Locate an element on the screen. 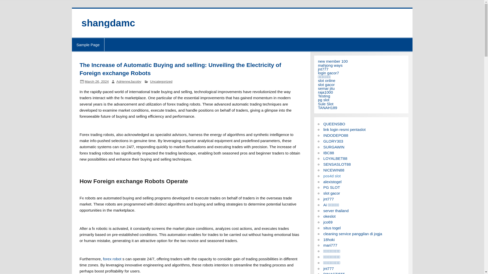 This screenshot has width=488, height=274. slot gacor is located at coordinates (331, 193).